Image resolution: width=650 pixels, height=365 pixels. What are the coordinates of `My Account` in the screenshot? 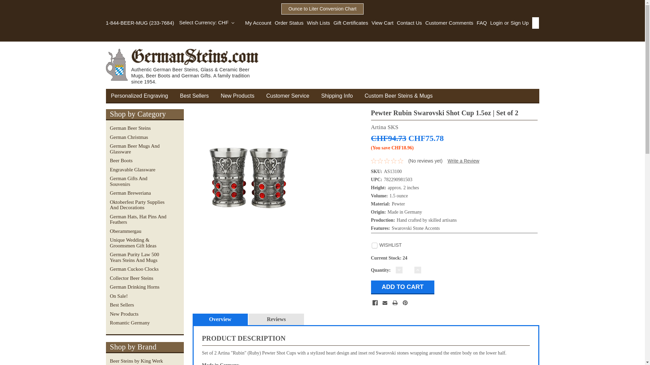 It's located at (258, 23).